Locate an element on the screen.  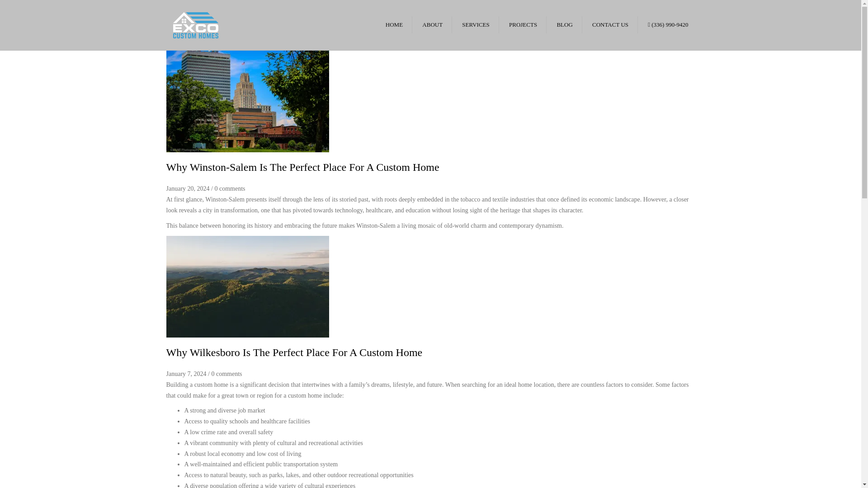
BLOG is located at coordinates (564, 24).